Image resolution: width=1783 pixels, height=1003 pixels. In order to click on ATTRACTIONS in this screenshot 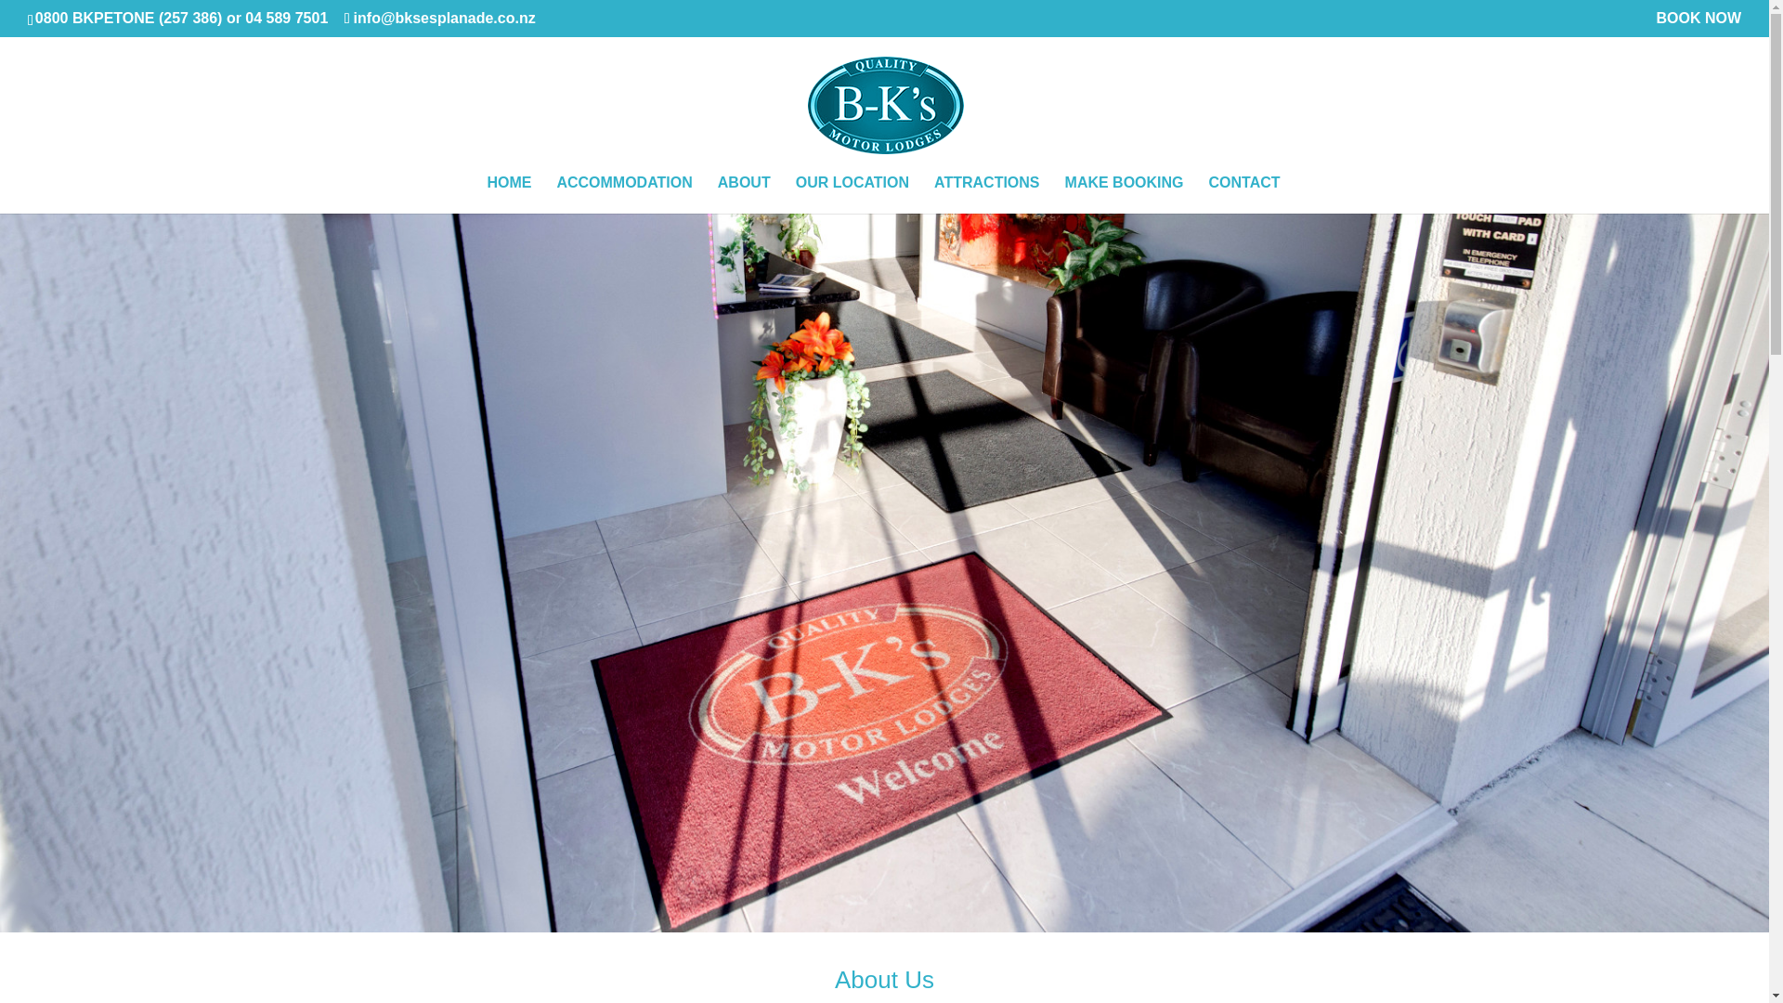, I will do `click(986, 195)`.